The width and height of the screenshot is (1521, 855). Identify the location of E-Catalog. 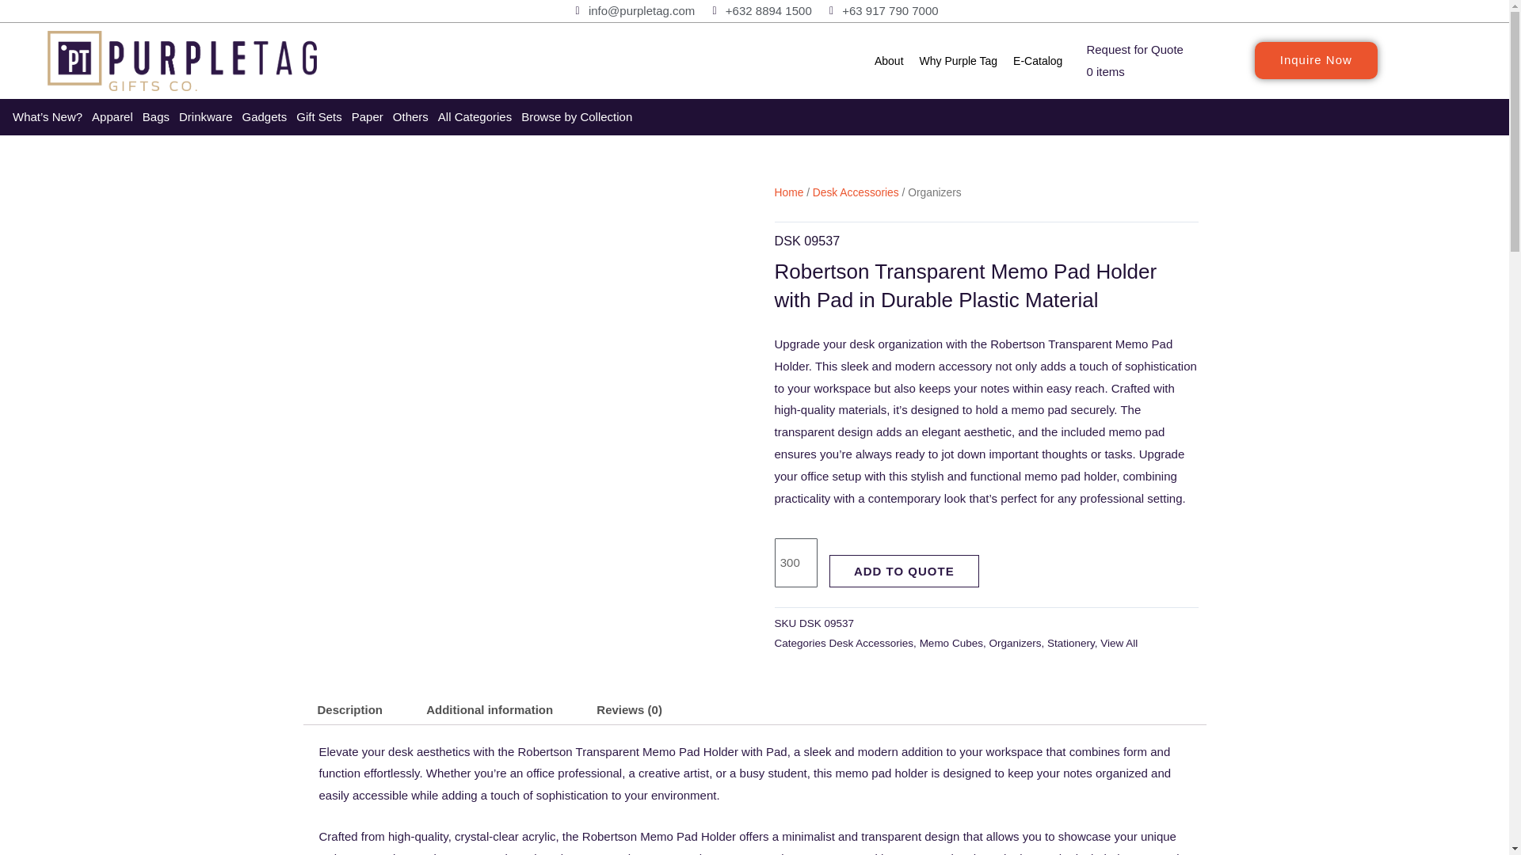
(1038, 61).